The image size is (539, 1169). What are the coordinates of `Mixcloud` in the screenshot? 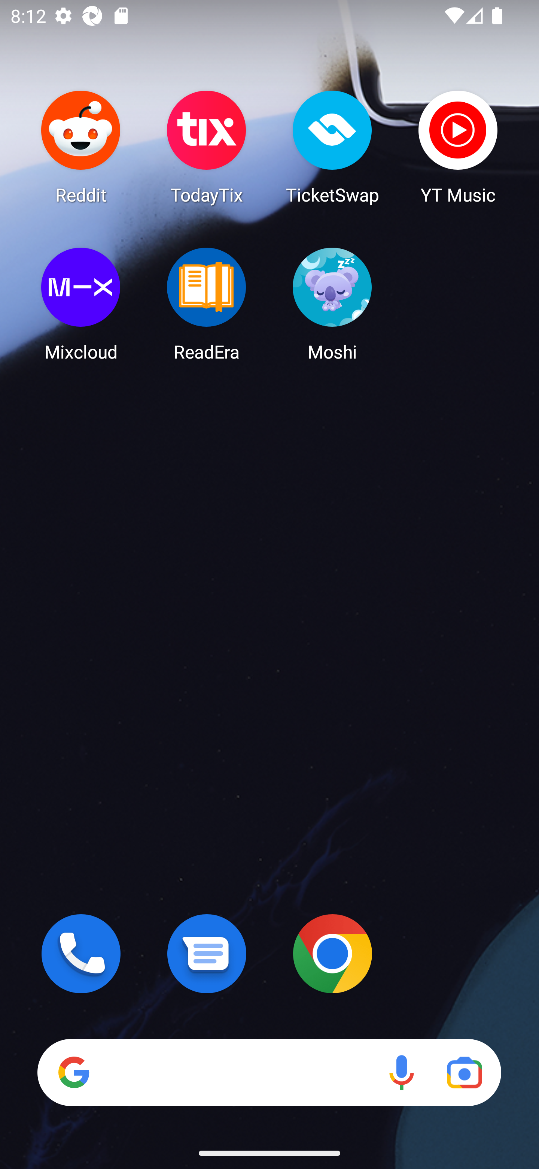 It's located at (81, 304).